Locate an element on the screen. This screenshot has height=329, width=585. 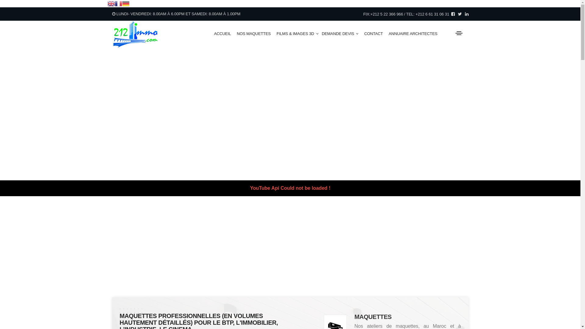
Showreel is located at coordinates (401, 280).